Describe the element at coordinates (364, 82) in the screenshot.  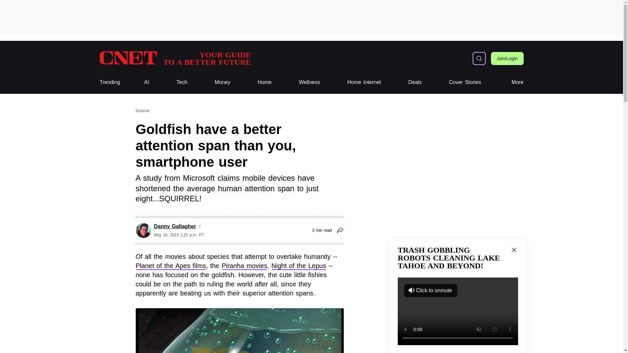
I see `Home Internet` at that location.